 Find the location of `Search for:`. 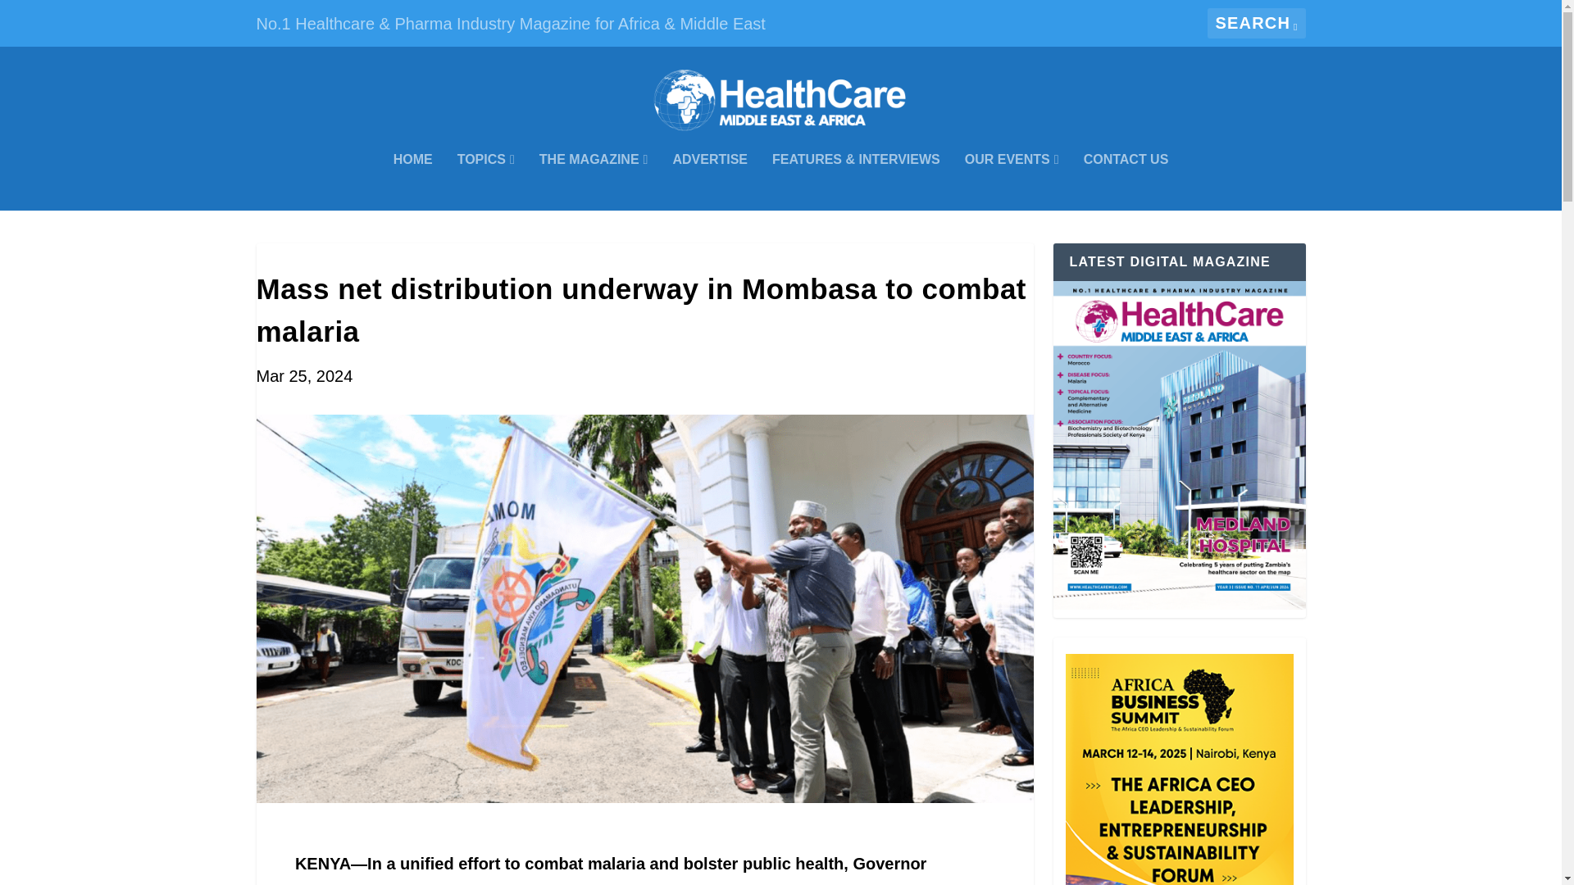

Search for: is located at coordinates (1256, 23).